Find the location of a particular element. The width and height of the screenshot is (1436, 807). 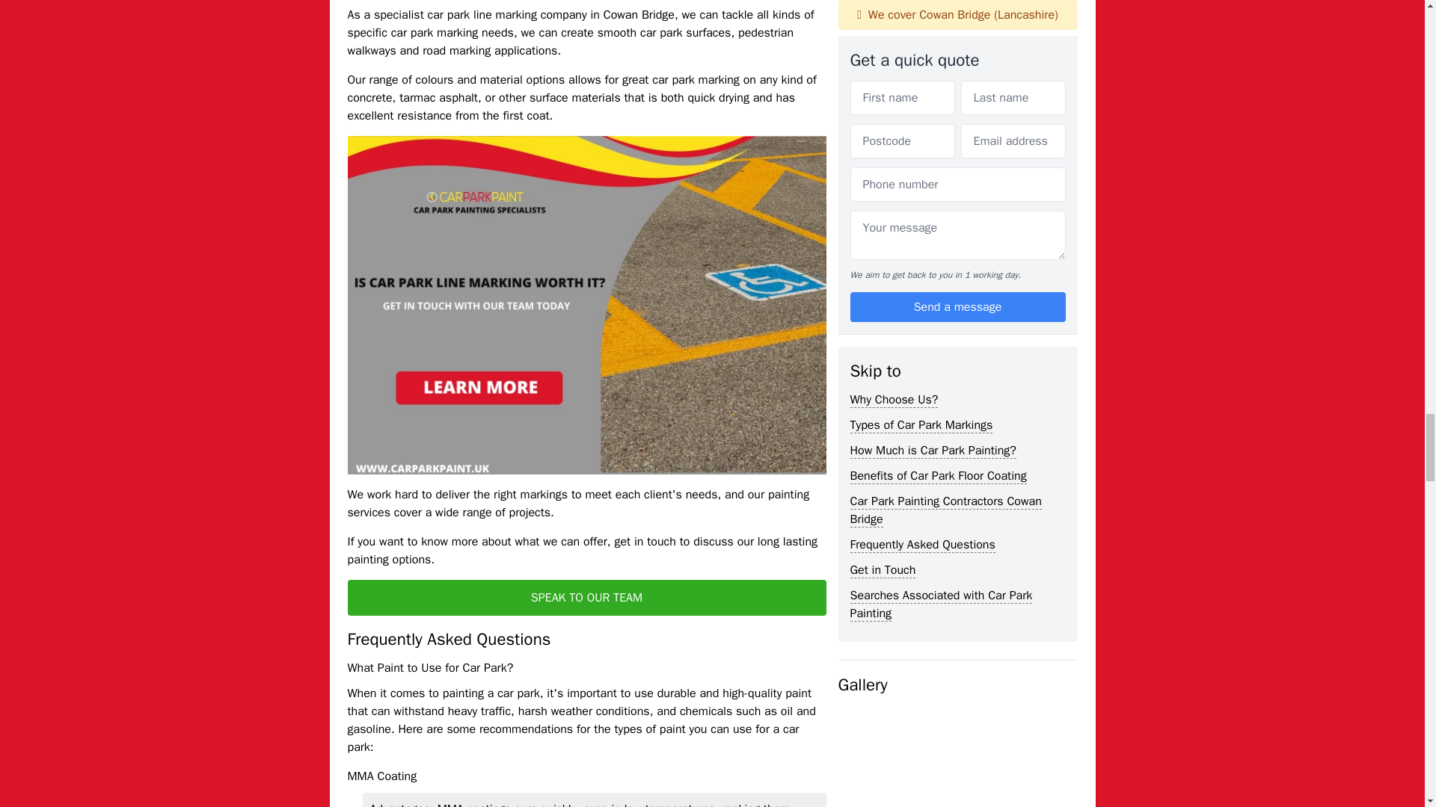

SPEAK TO OUR TEAM is located at coordinates (586, 598).